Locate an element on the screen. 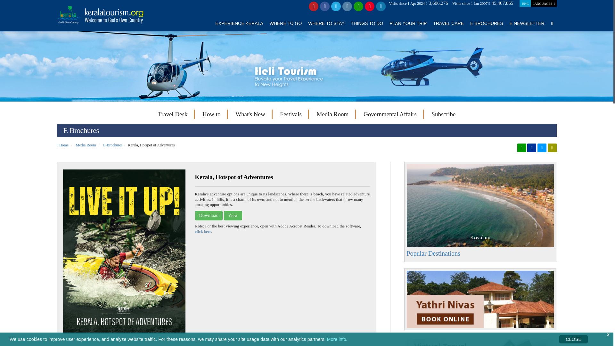  WHERE TO STAY is located at coordinates (326, 23).